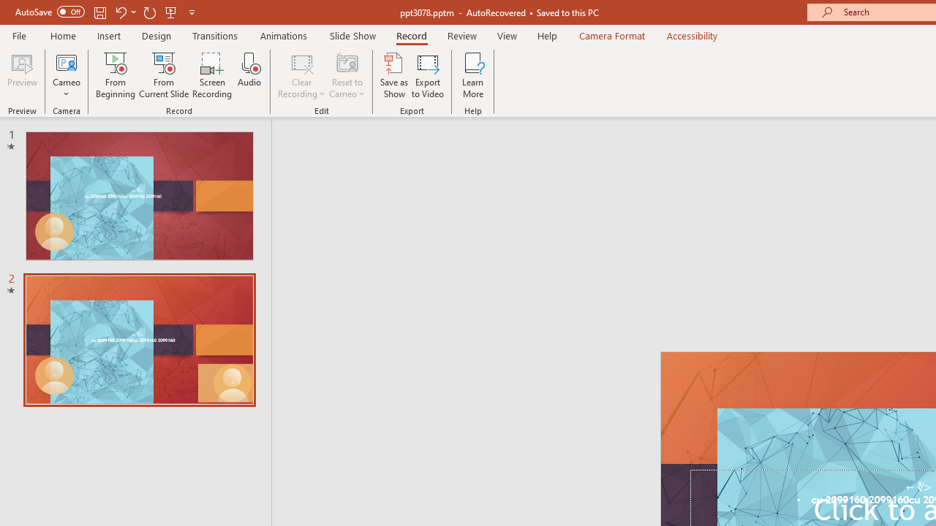  Describe the element at coordinates (507, 35) in the screenshot. I see `View` at that location.